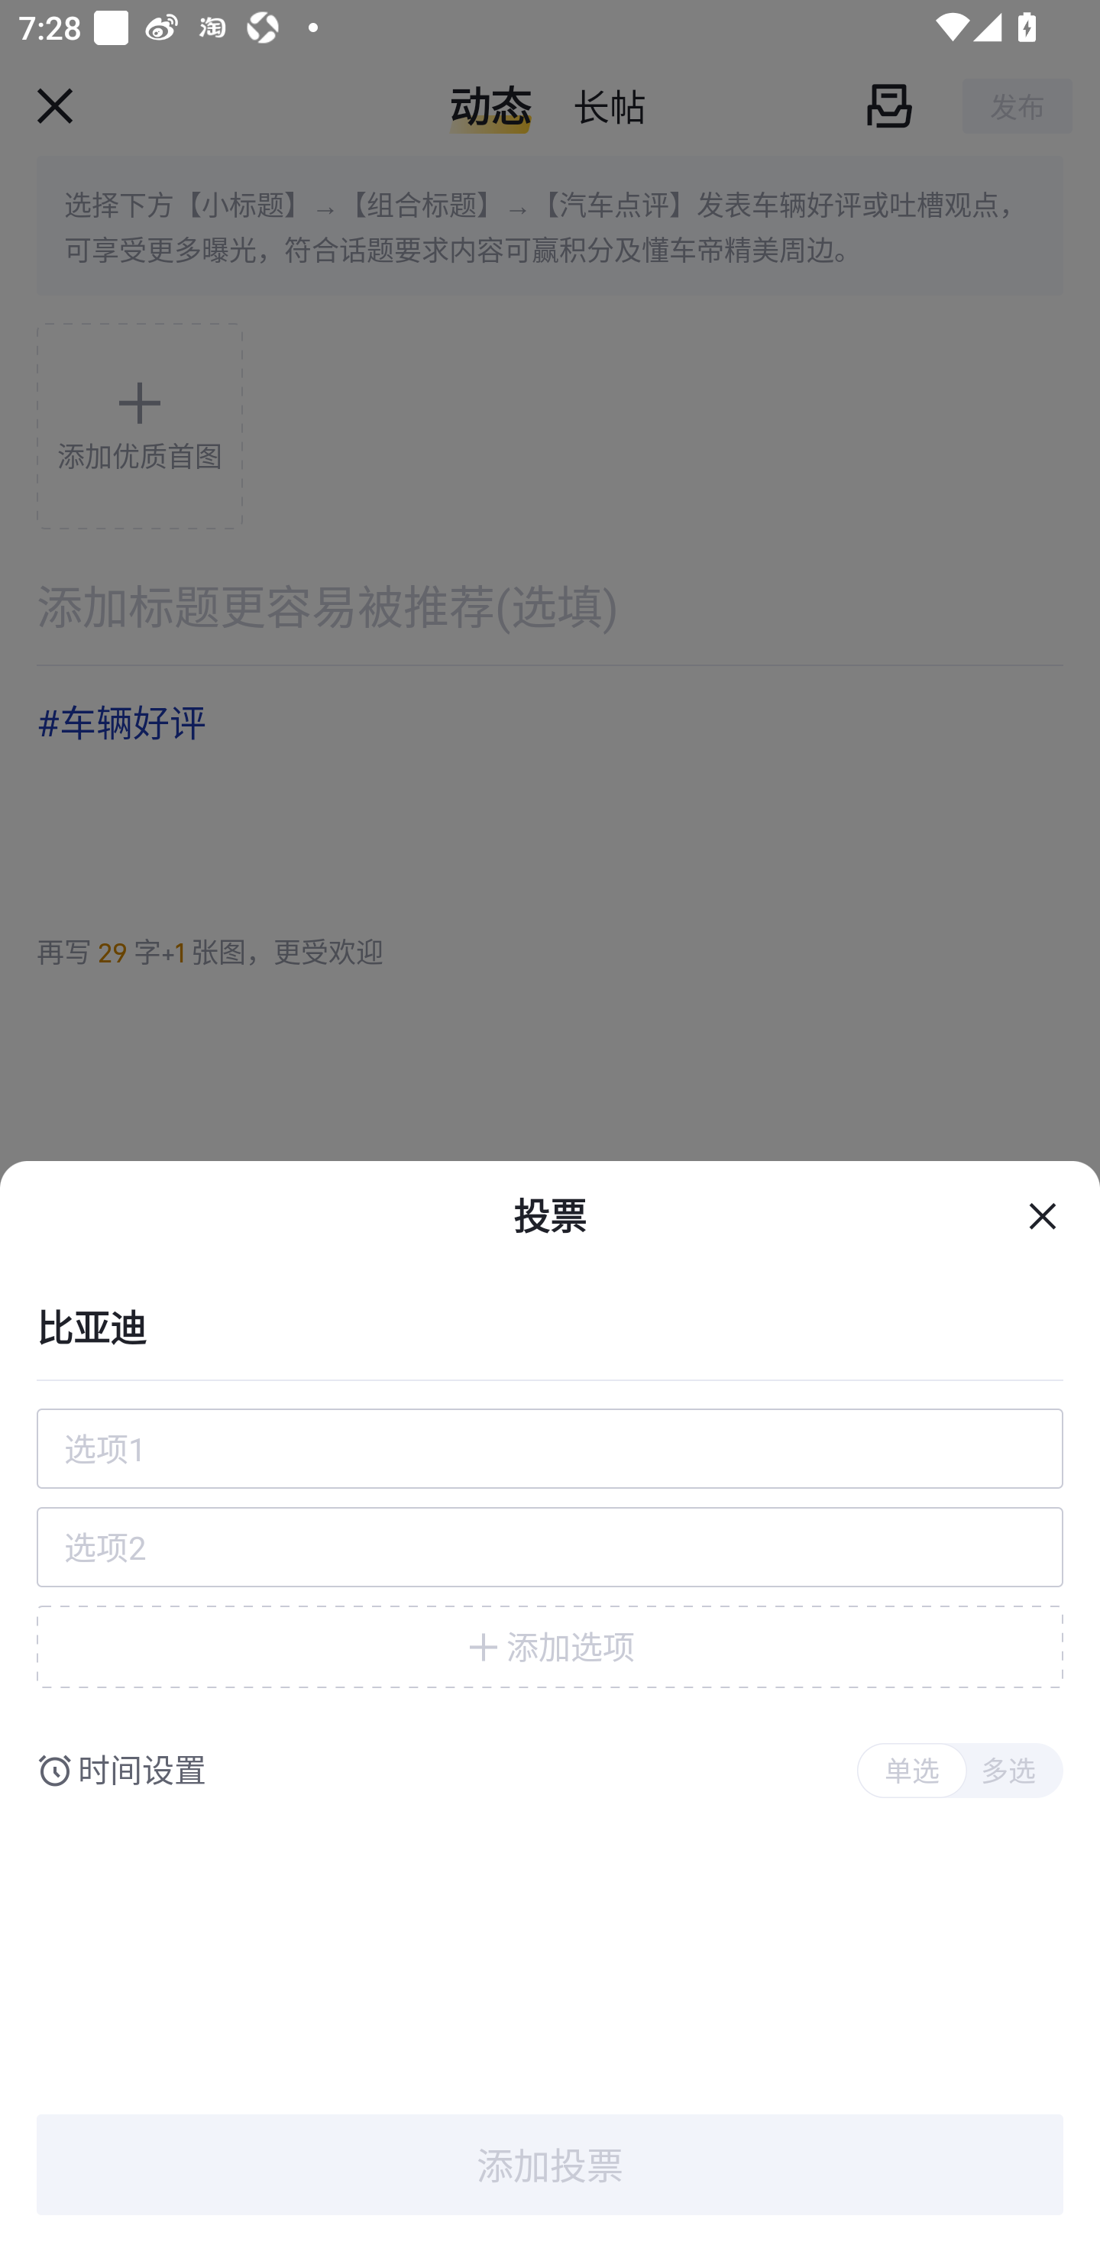  I want to click on 选项1, so click(550, 1448).